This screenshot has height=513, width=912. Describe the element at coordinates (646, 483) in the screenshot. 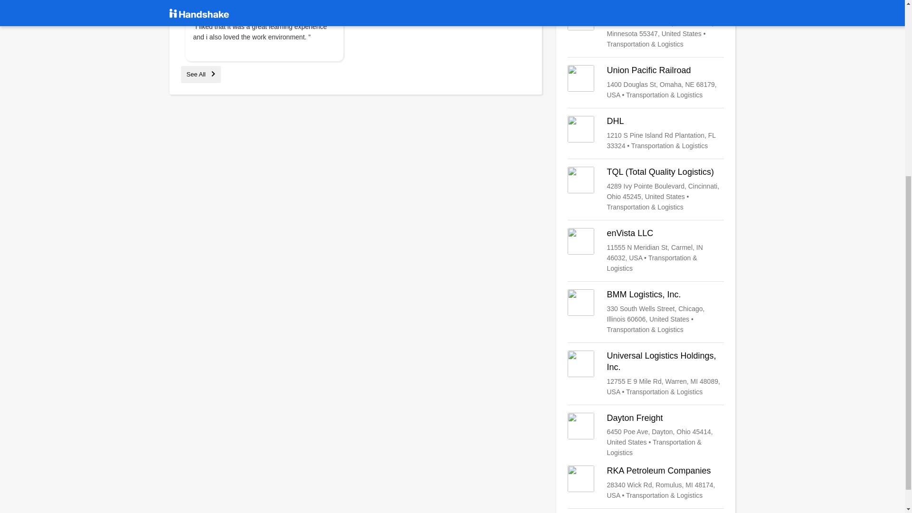

I see `RKA Petroleum Companies` at that location.